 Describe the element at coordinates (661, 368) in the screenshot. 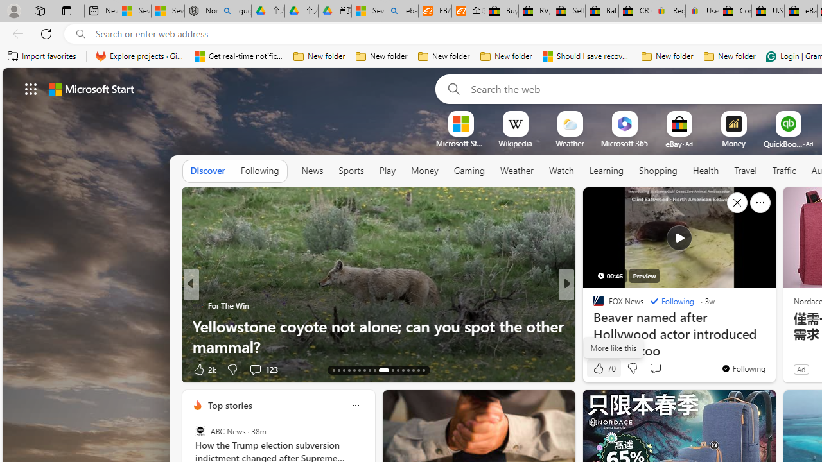

I see `View comments 24 Comment` at that location.